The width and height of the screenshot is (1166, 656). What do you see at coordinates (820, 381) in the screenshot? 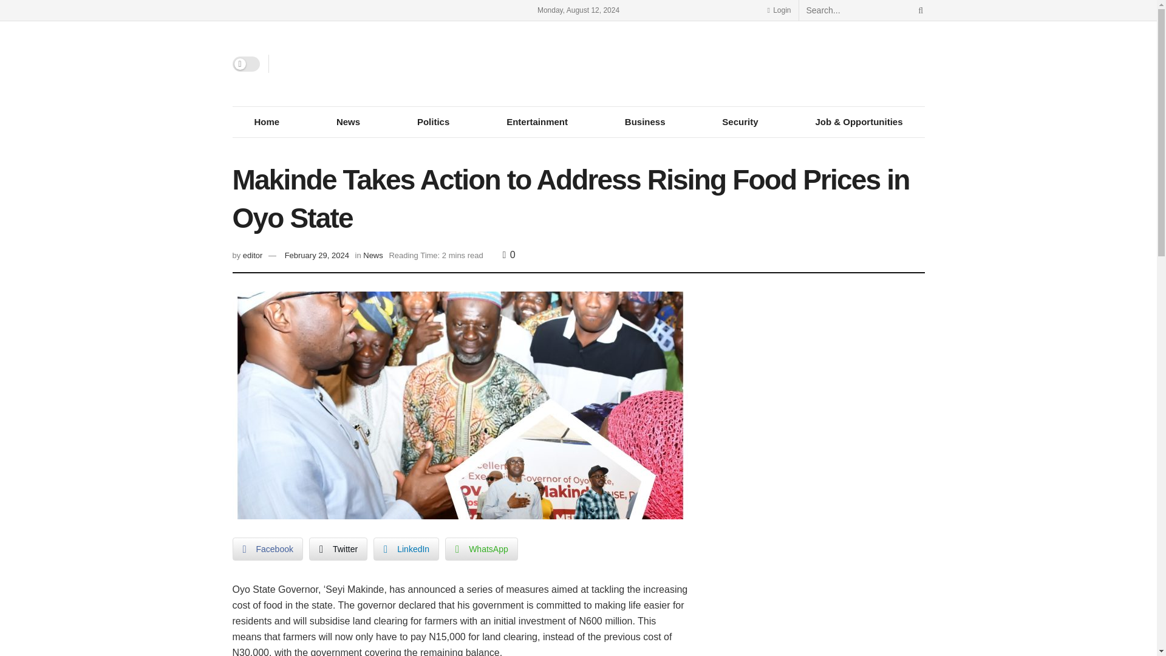
I see `Advertisement` at bounding box center [820, 381].